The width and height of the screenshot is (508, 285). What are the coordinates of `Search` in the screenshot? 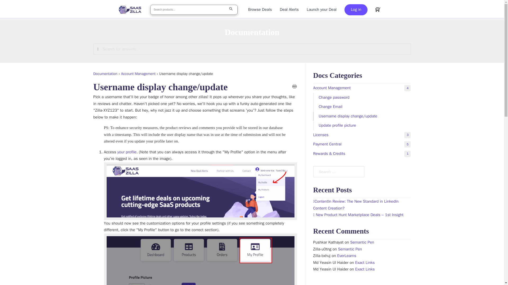 It's located at (362, 125).